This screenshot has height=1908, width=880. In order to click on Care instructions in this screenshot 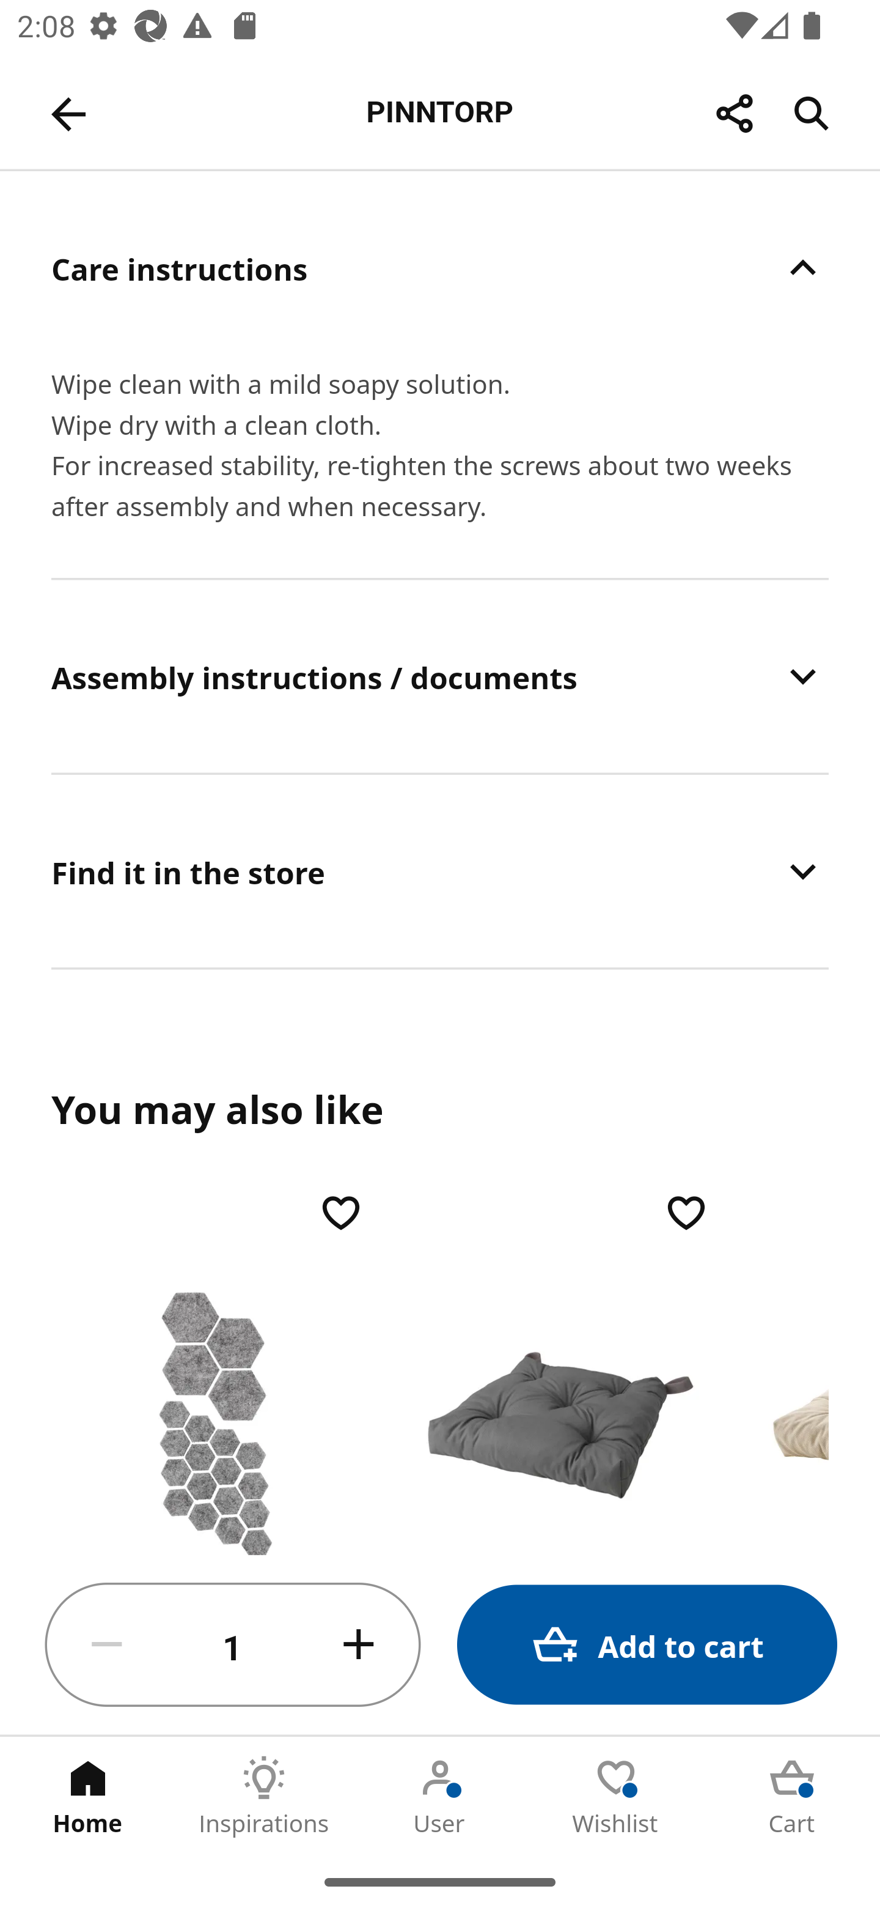, I will do `click(440, 268)`.